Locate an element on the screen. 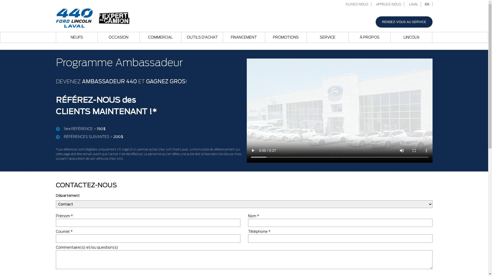 This screenshot has width=492, height=276. RENDEZ-VOUS AU SERVICE is located at coordinates (404, 22).